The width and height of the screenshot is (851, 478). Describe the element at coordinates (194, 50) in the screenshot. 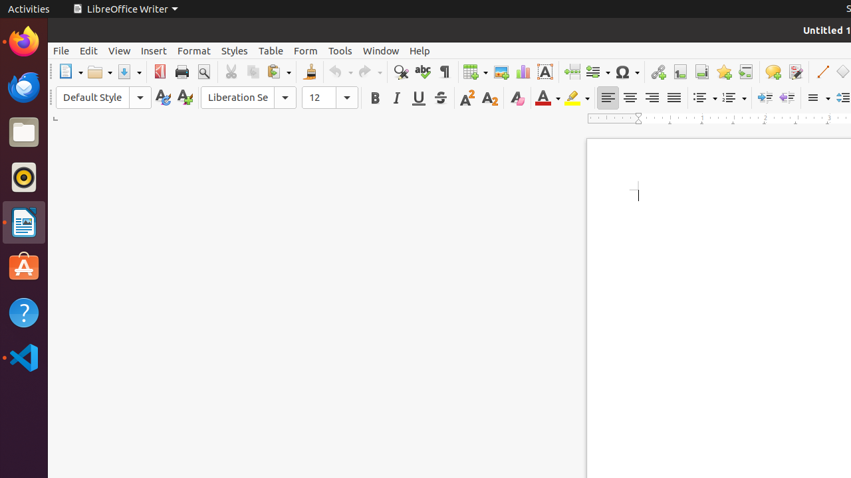

I see `Format` at that location.